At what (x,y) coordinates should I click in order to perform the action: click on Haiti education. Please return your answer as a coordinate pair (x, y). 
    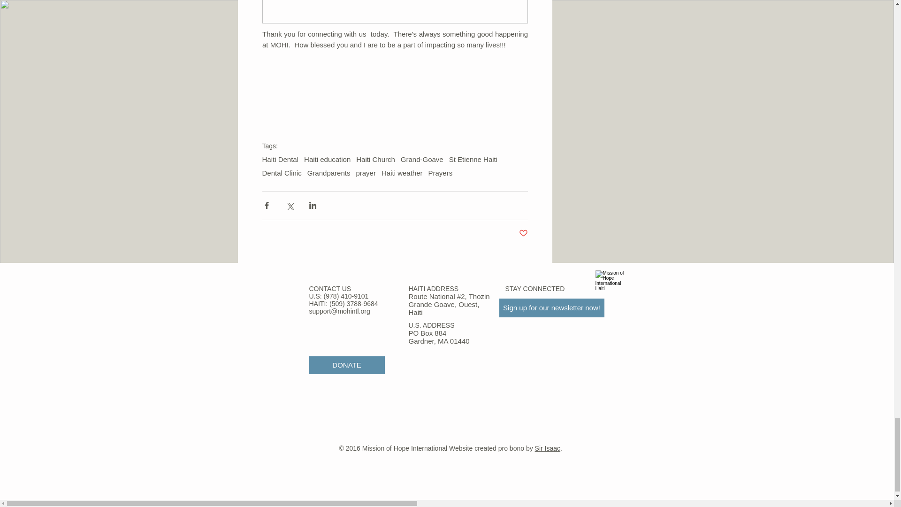
    Looking at the image, I should click on (327, 159).